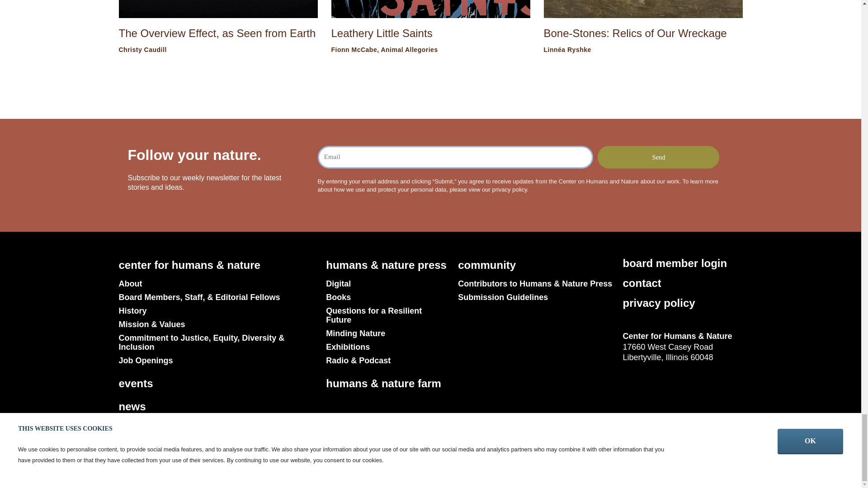  Describe the element at coordinates (217, 311) in the screenshot. I see `History` at that location.